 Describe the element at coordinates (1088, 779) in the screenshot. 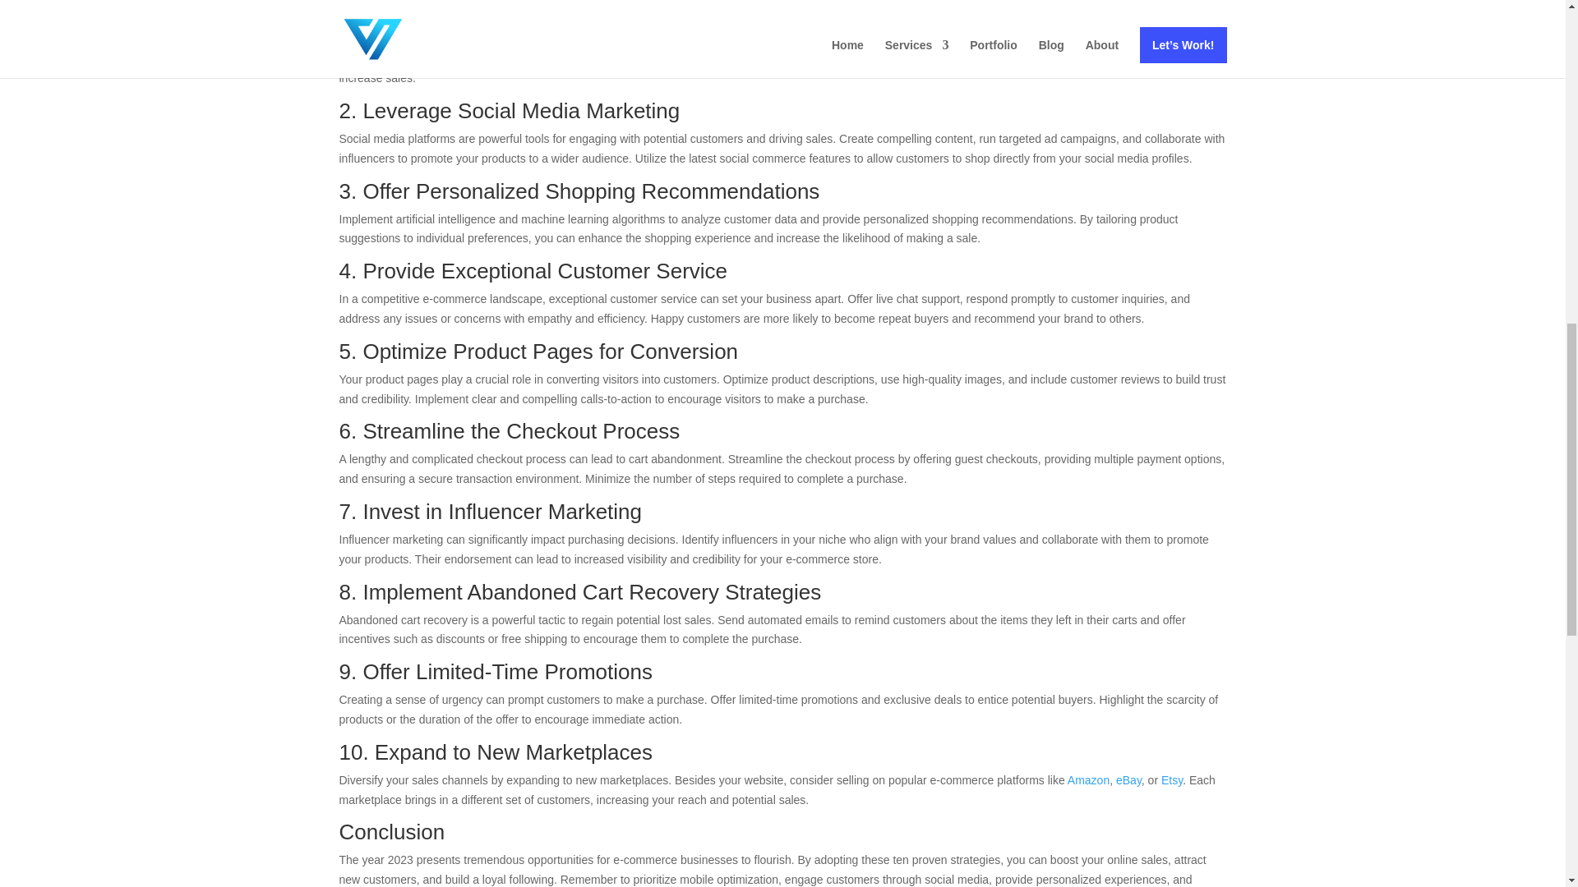

I see `Amazon` at that location.